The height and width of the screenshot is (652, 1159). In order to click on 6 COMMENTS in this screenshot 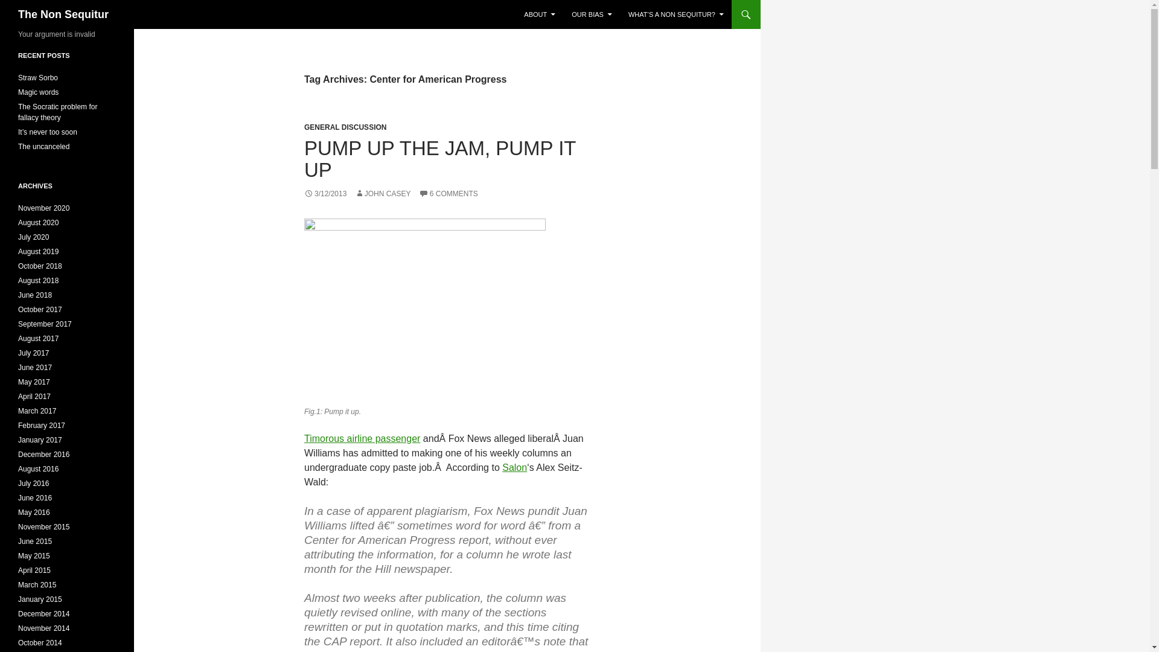, I will do `click(448, 194)`.